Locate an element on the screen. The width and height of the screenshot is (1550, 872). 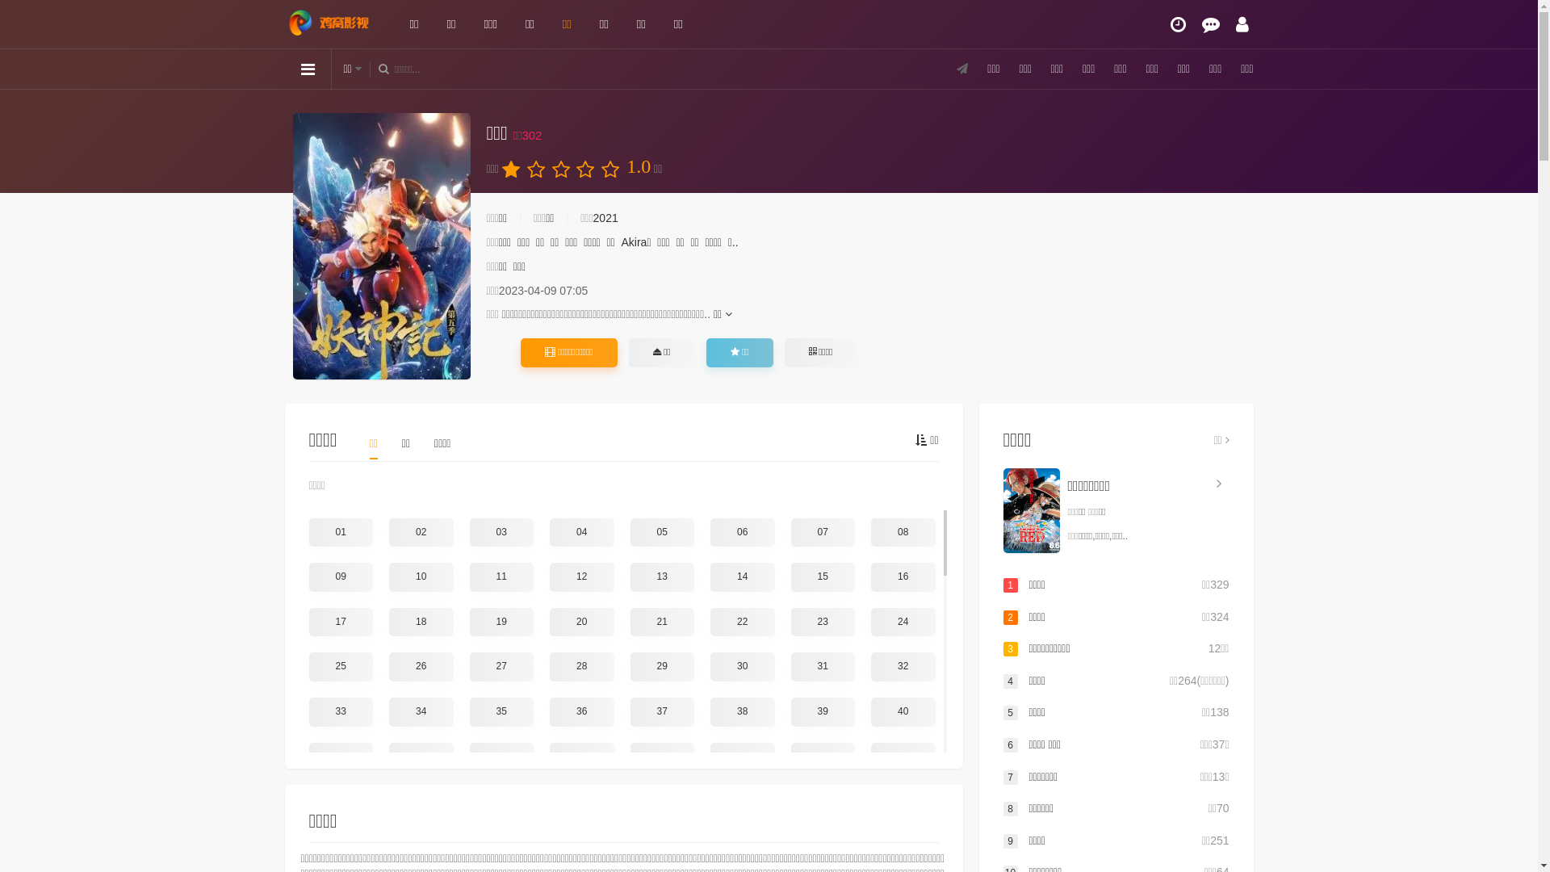
08 is located at coordinates (903, 533).